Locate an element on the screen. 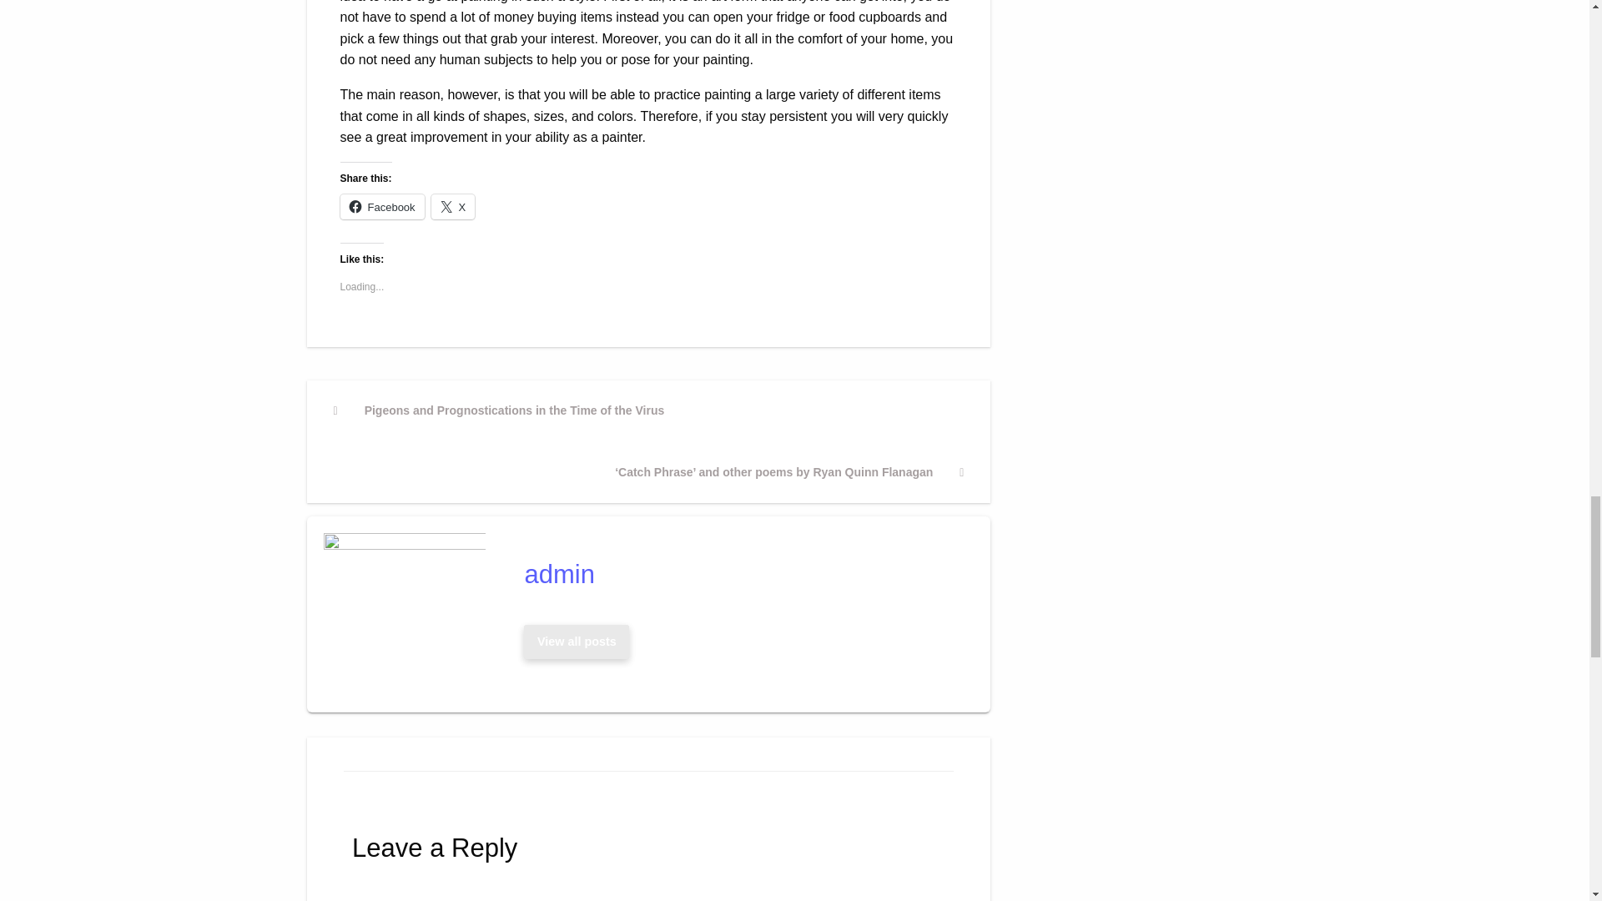  admin is located at coordinates (741, 574).